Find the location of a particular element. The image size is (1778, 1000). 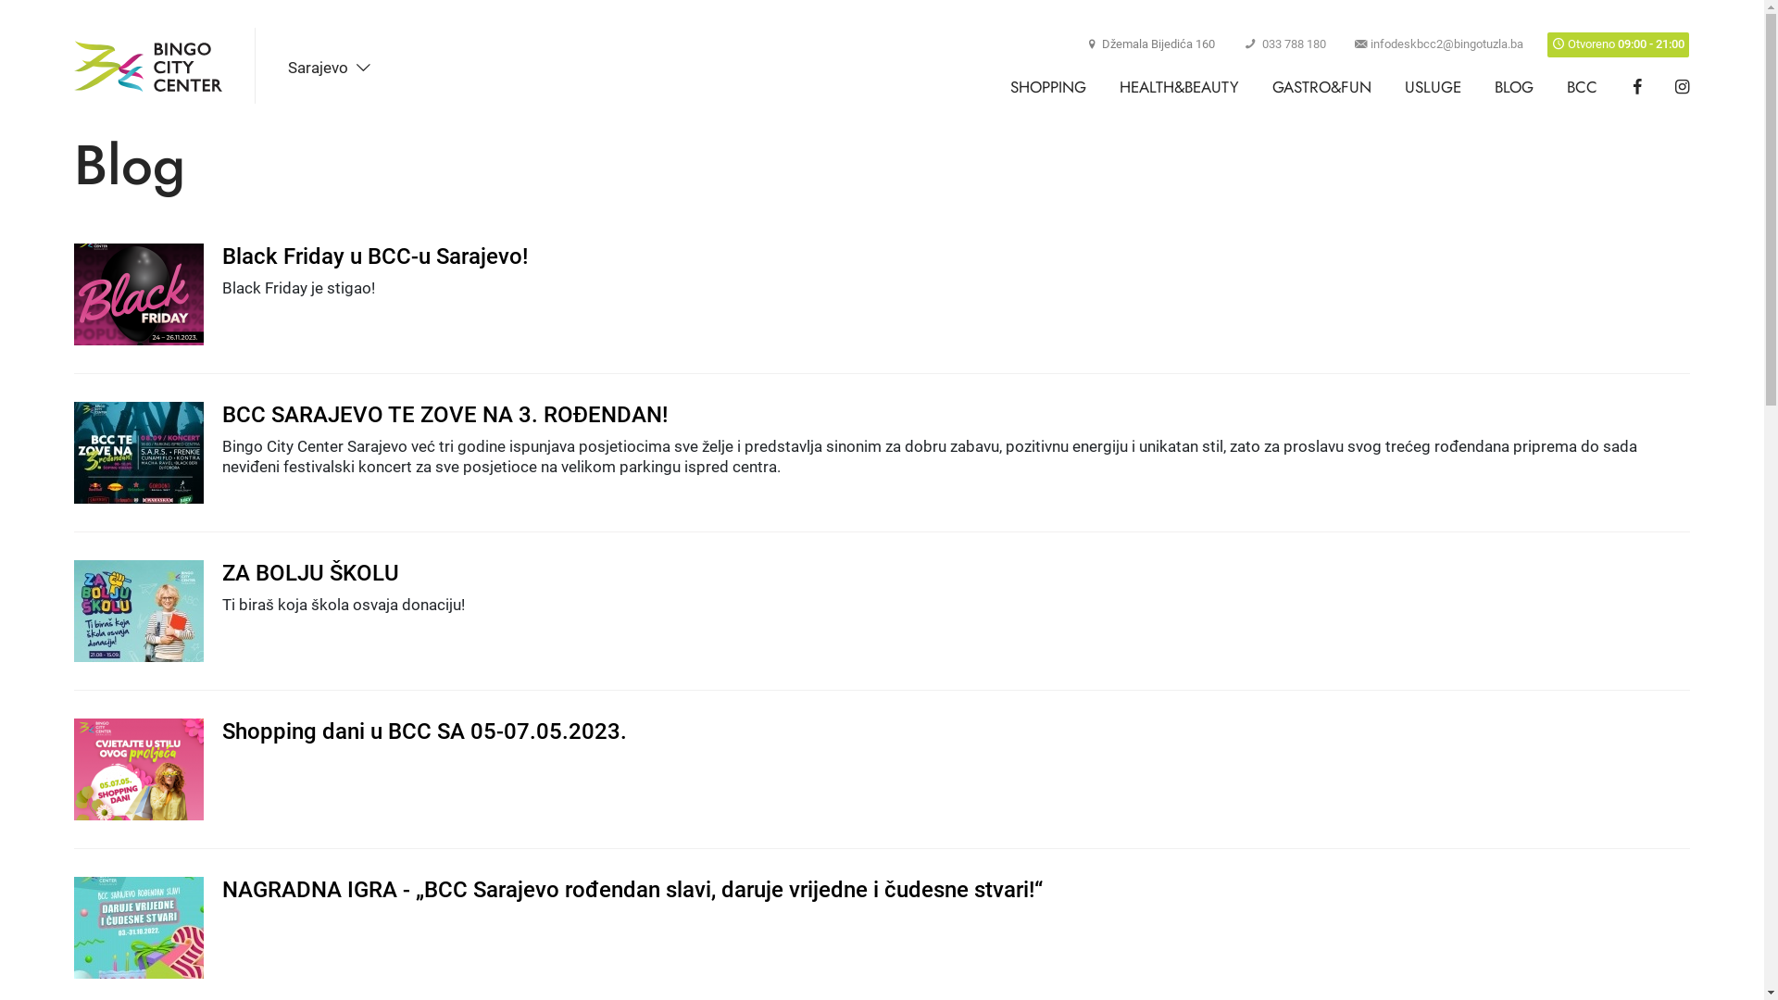

BLOG is located at coordinates (1514, 87).